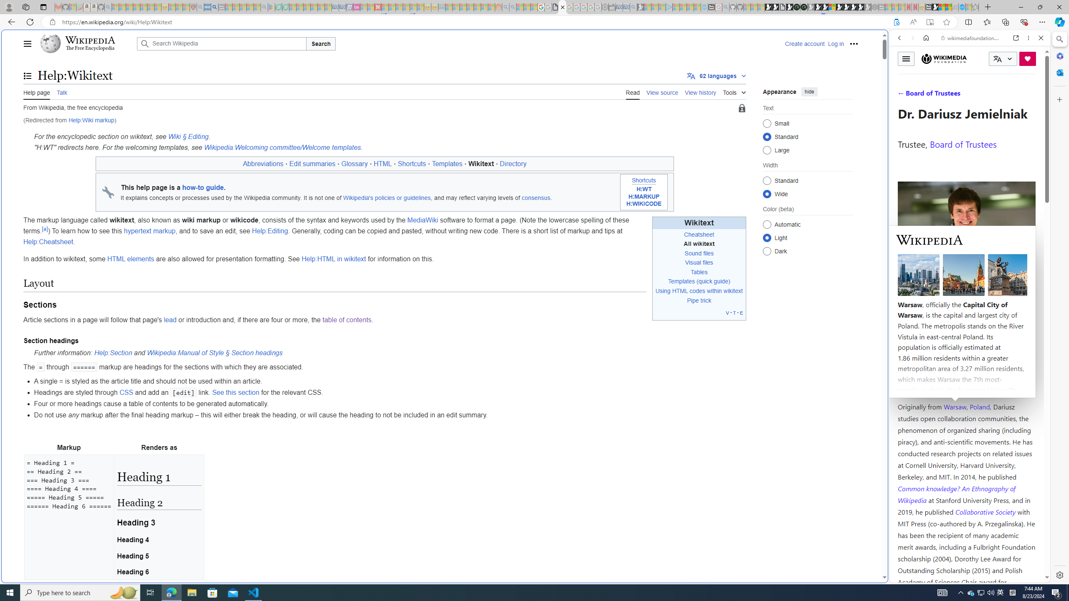 The height and width of the screenshot is (601, 1069). What do you see at coordinates (835, 43) in the screenshot?
I see `Log in` at bounding box center [835, 43].